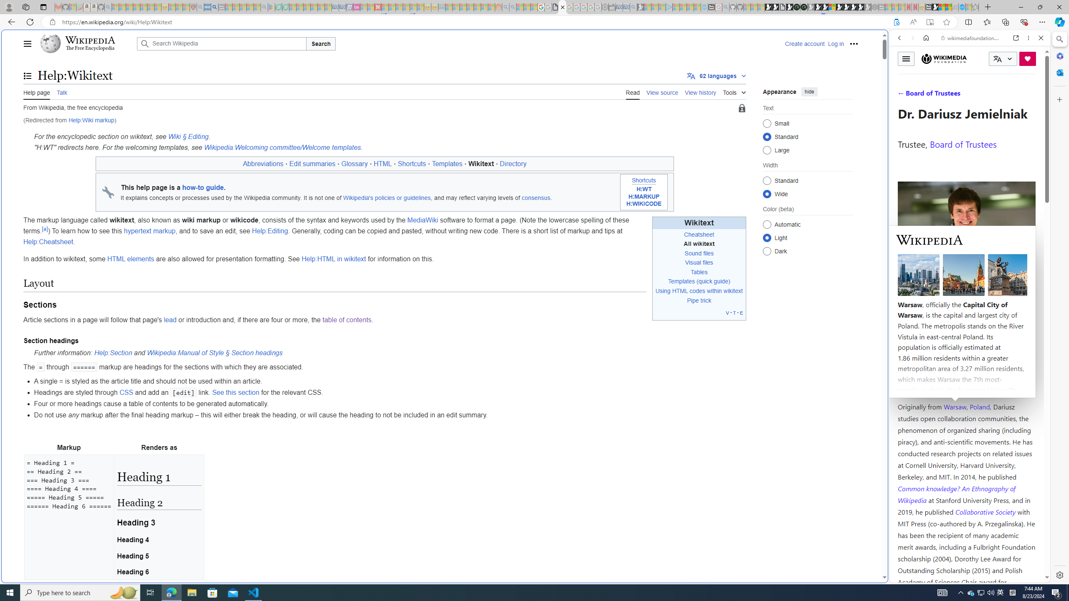 The height and width of the screenshot is (601, 1069). What do you see at coordinates (835, 43) in the screenshot?
I see `Log in` at bounding box center [835, 43].